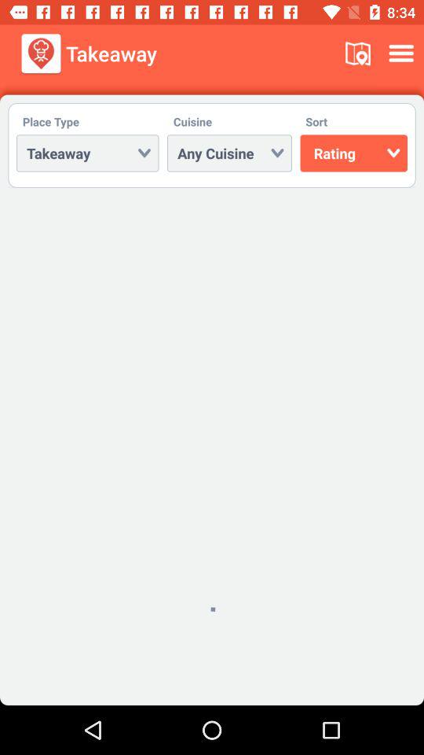 Image resolution: width=424 pixels, height=755 pixels. What do you see at coordinates (229, 153) in the screenshot?
I see `select the drop down under cuisine` at bounding box center [229, 153].